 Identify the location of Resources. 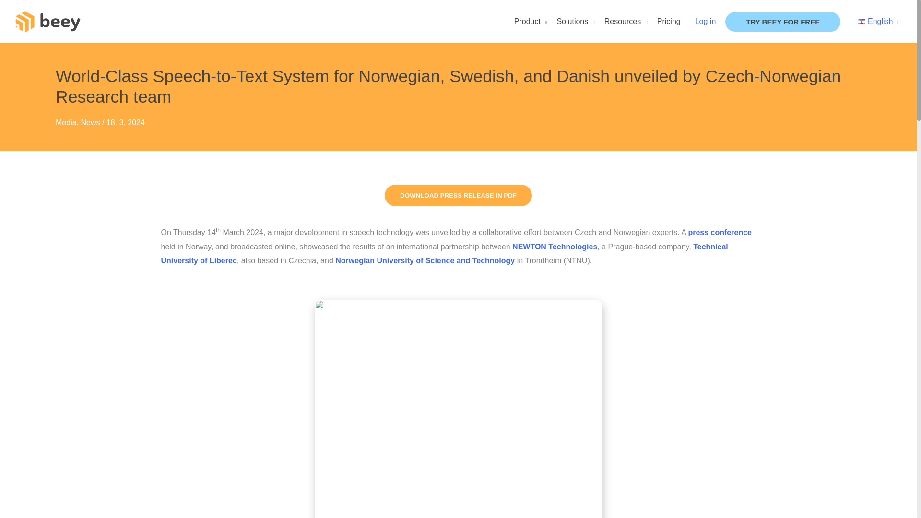
(626, 21).